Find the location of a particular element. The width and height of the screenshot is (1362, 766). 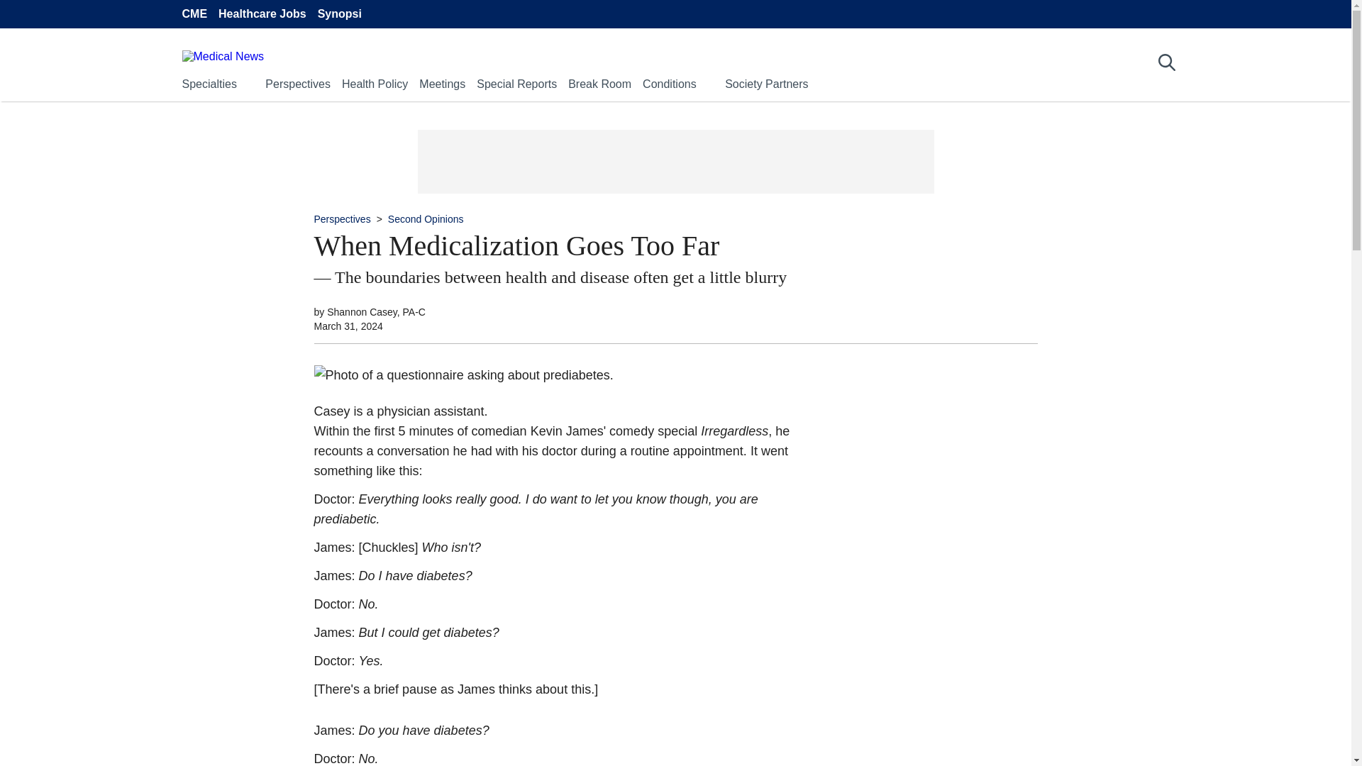

CME is located at coordinates (194, 14).